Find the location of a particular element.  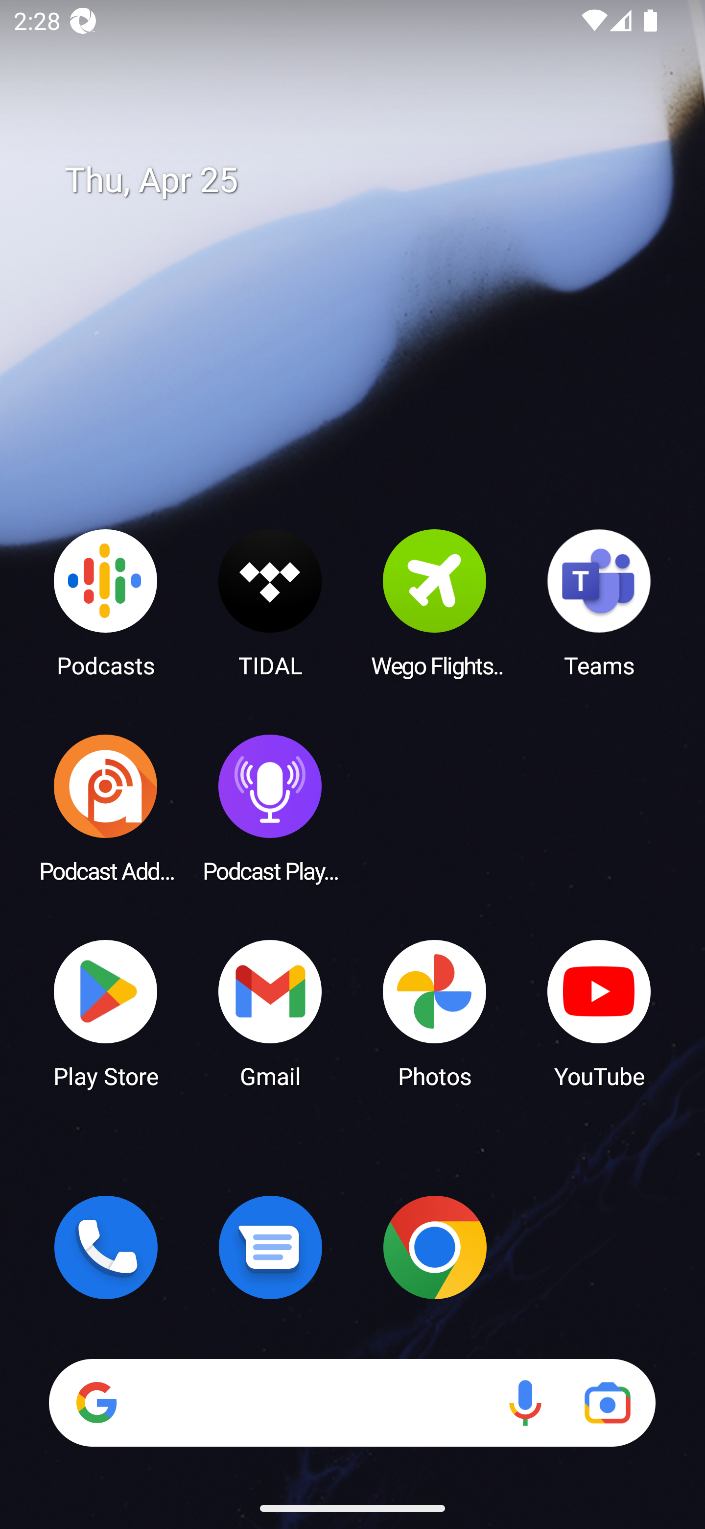

Chrome is located at coordinates (435, 1247).